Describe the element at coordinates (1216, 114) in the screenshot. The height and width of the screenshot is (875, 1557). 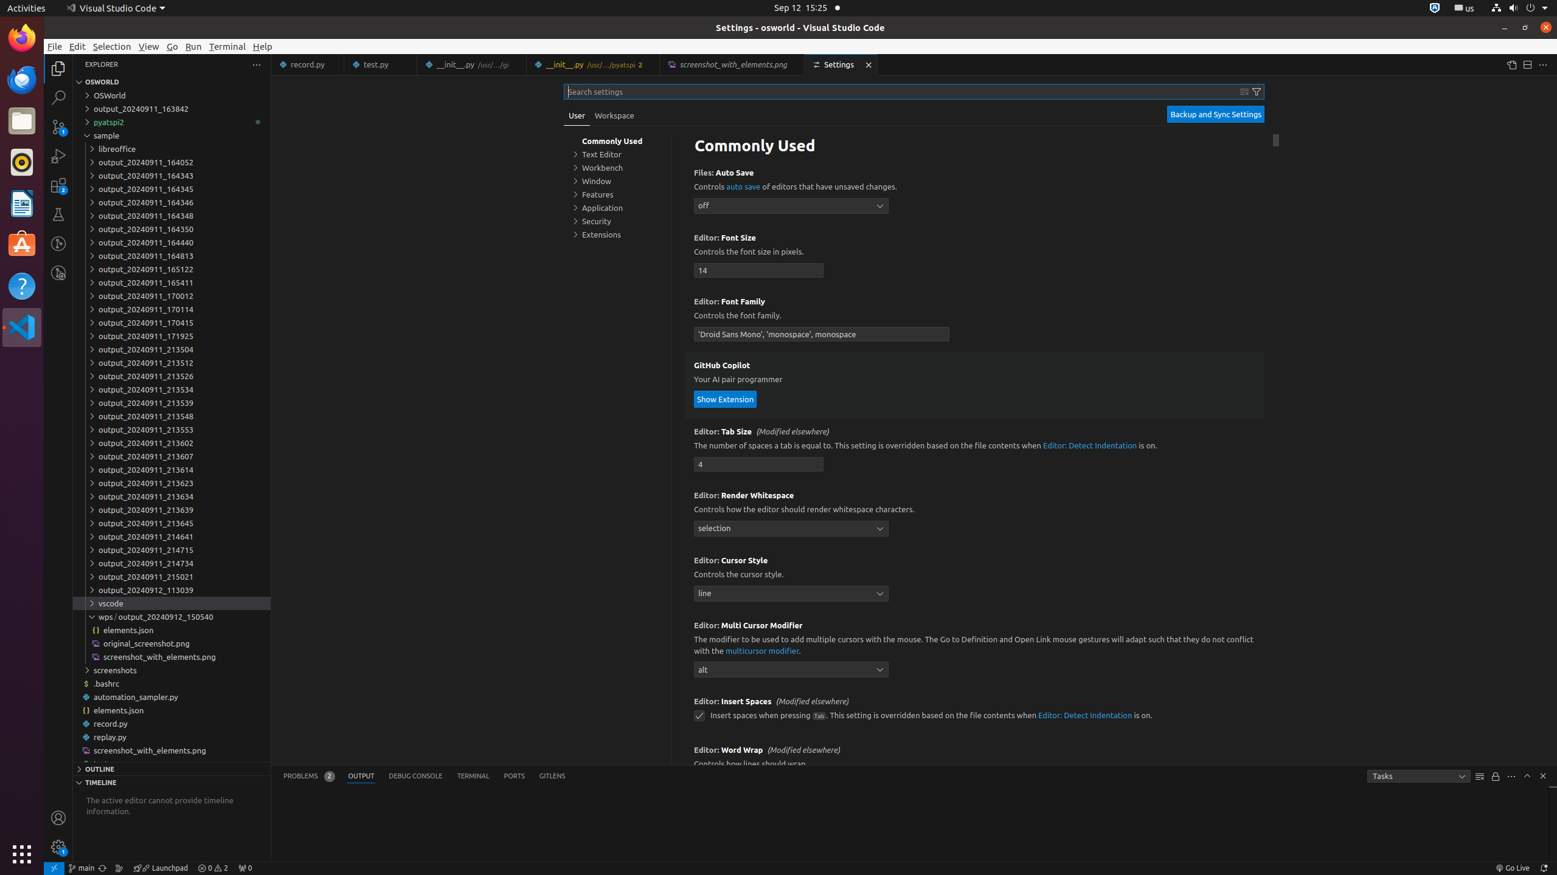
I see `Backup and Sync Settings` at that location.